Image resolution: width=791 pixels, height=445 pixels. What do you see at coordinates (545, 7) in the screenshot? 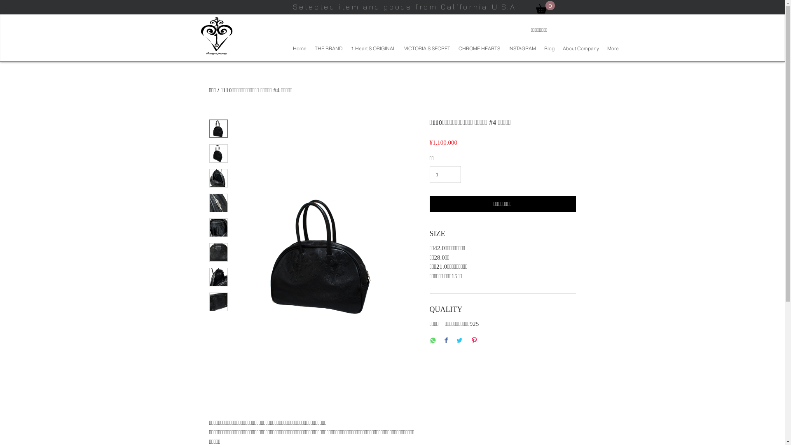
I see `0` at bounding box center [545, 7].